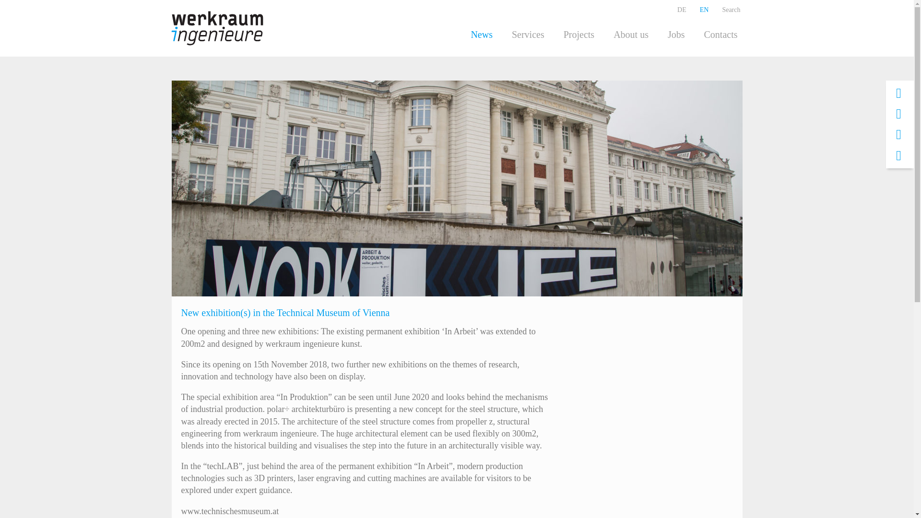  I want to click on Email, so click(899, 114).